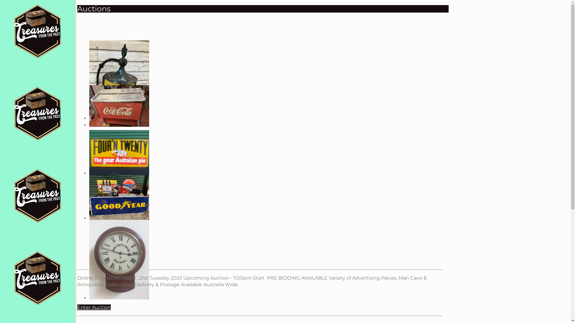 The width and height of the screenshot is (575, 323). Describe the element at coordinates (119, 80) in the screenshot. I see `P#02` at that location.